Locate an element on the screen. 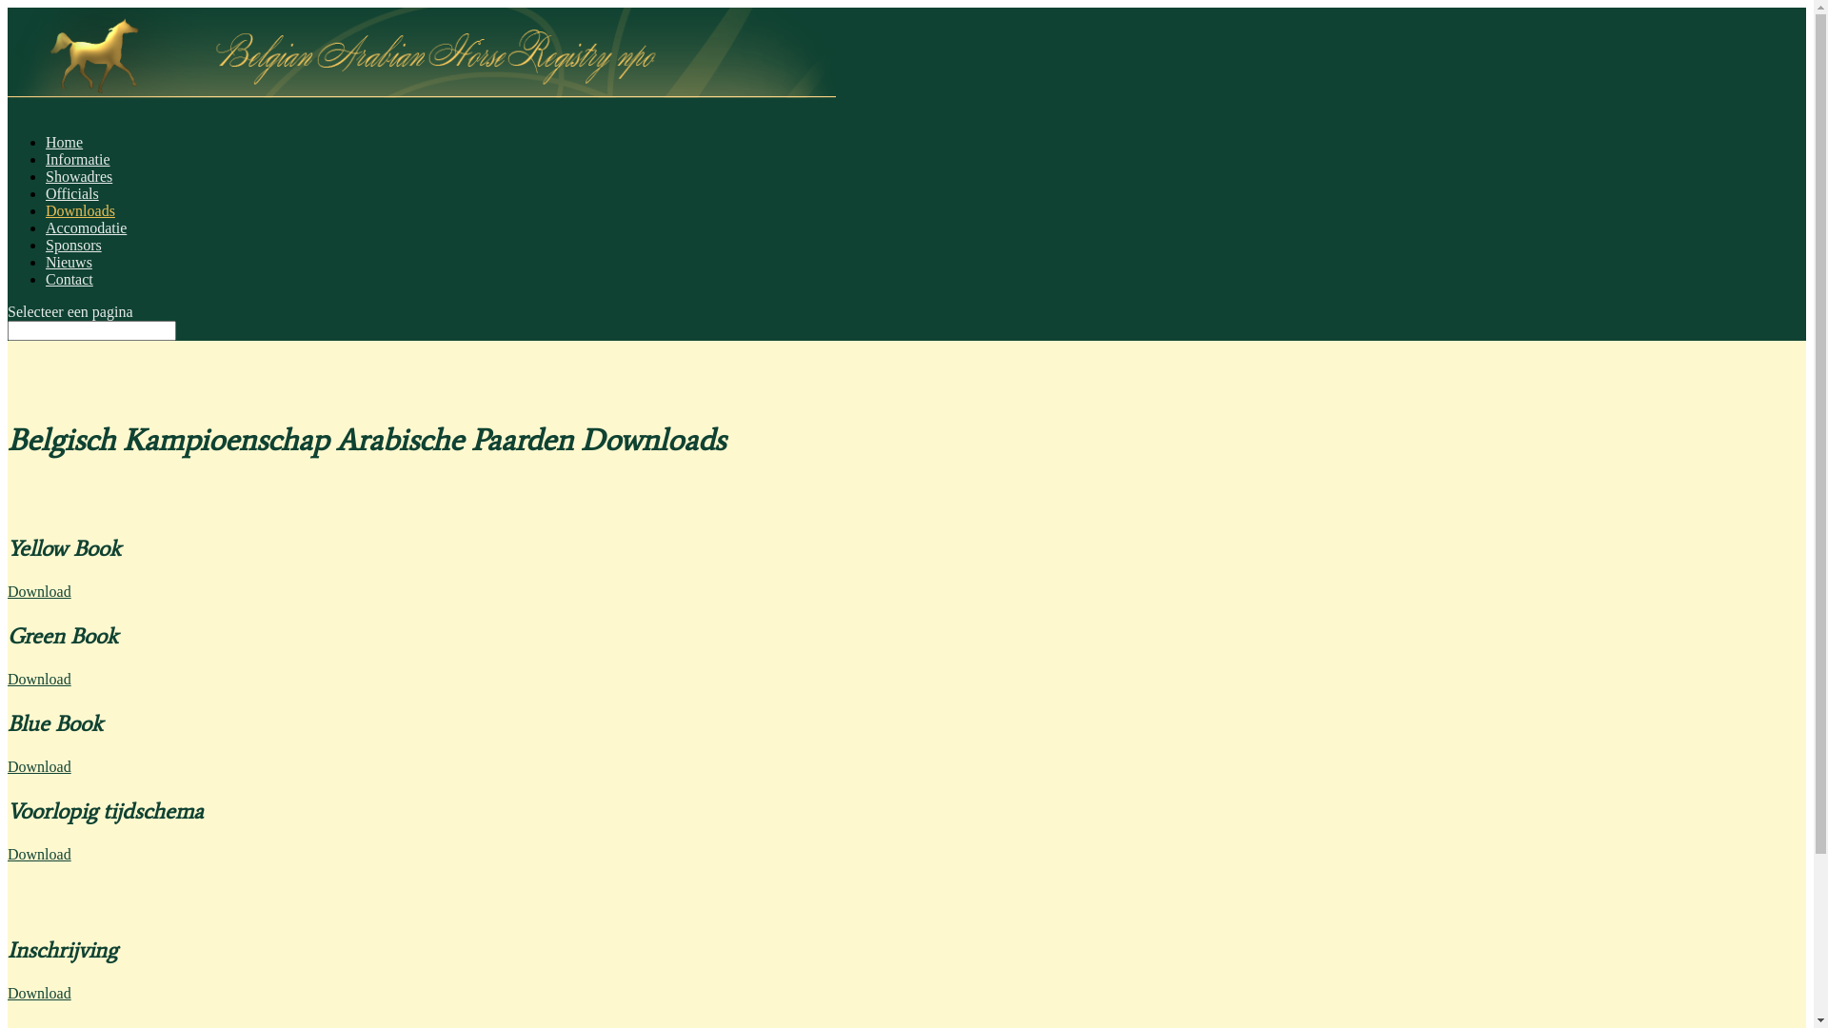 The height and width of the screenshot is (1028, 1828). Download is located at coordinates (40, 994).